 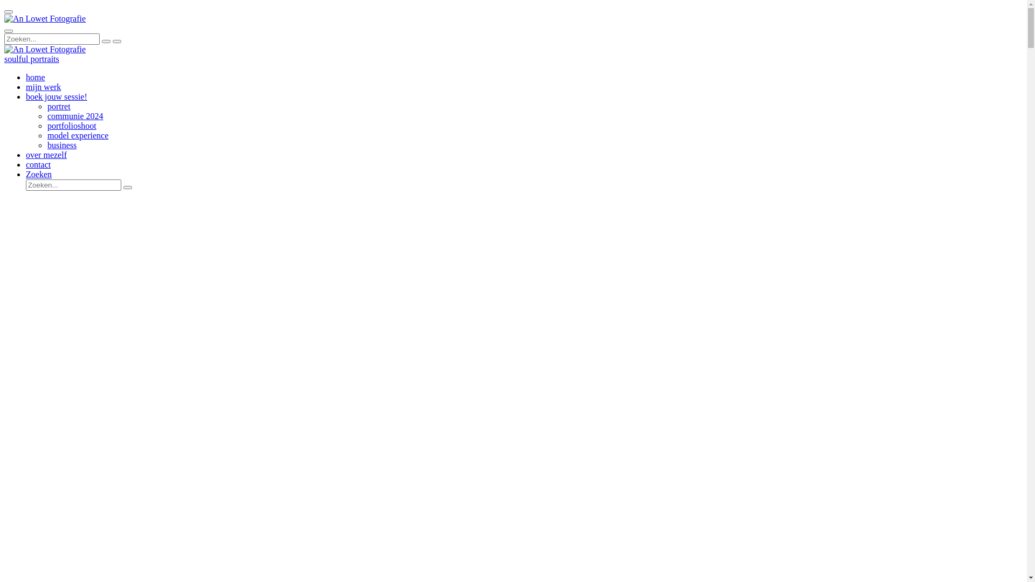 What do you see at coordinates (38, 165) in the screenshot?
I see `contact` at bounding box center [38, 165].